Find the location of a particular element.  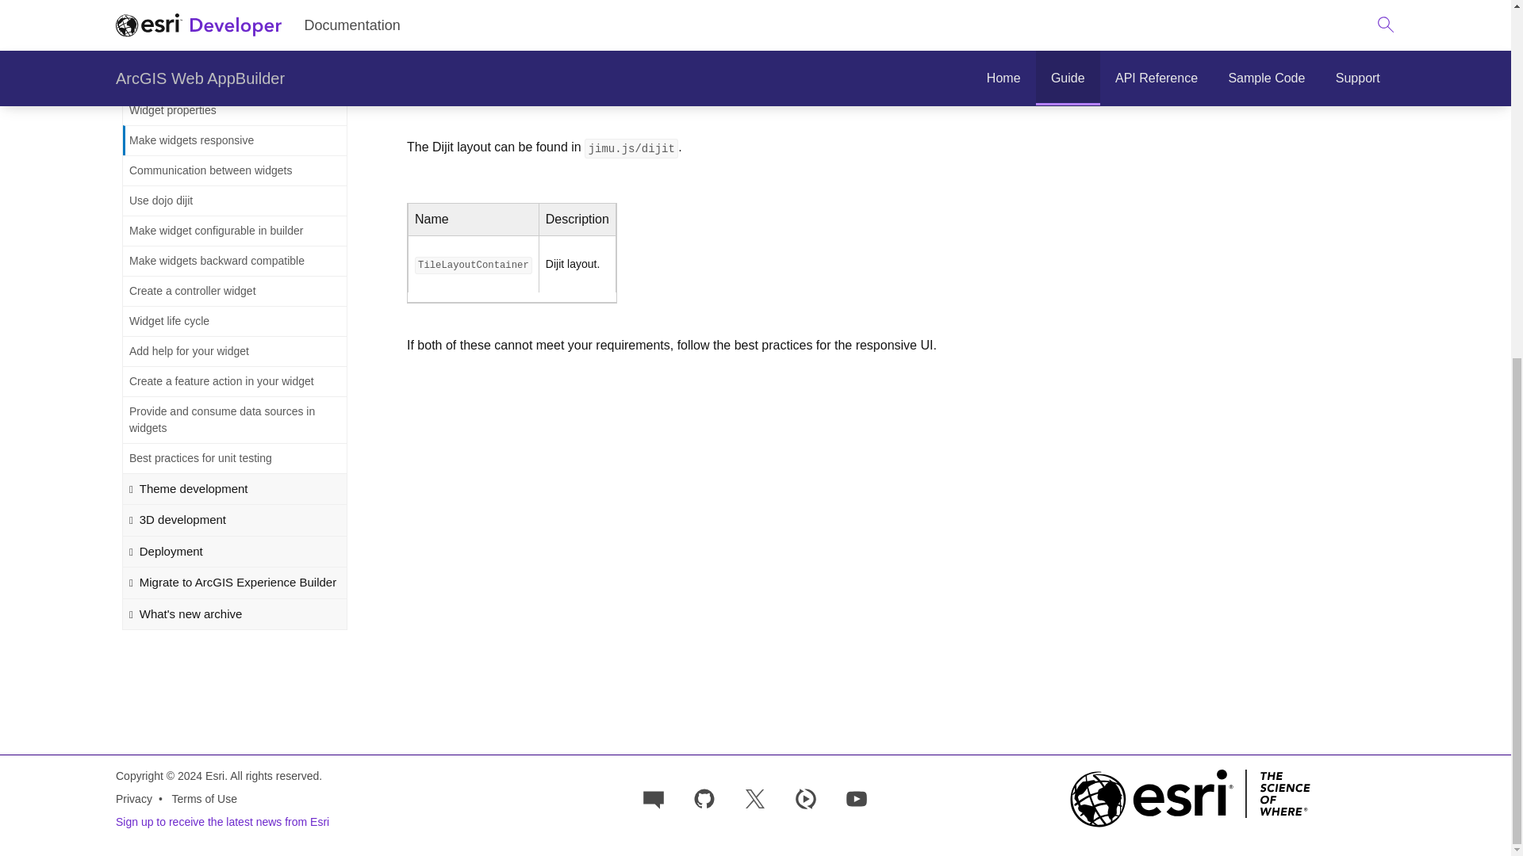

Esri Community is located at coordinates (654, 797).